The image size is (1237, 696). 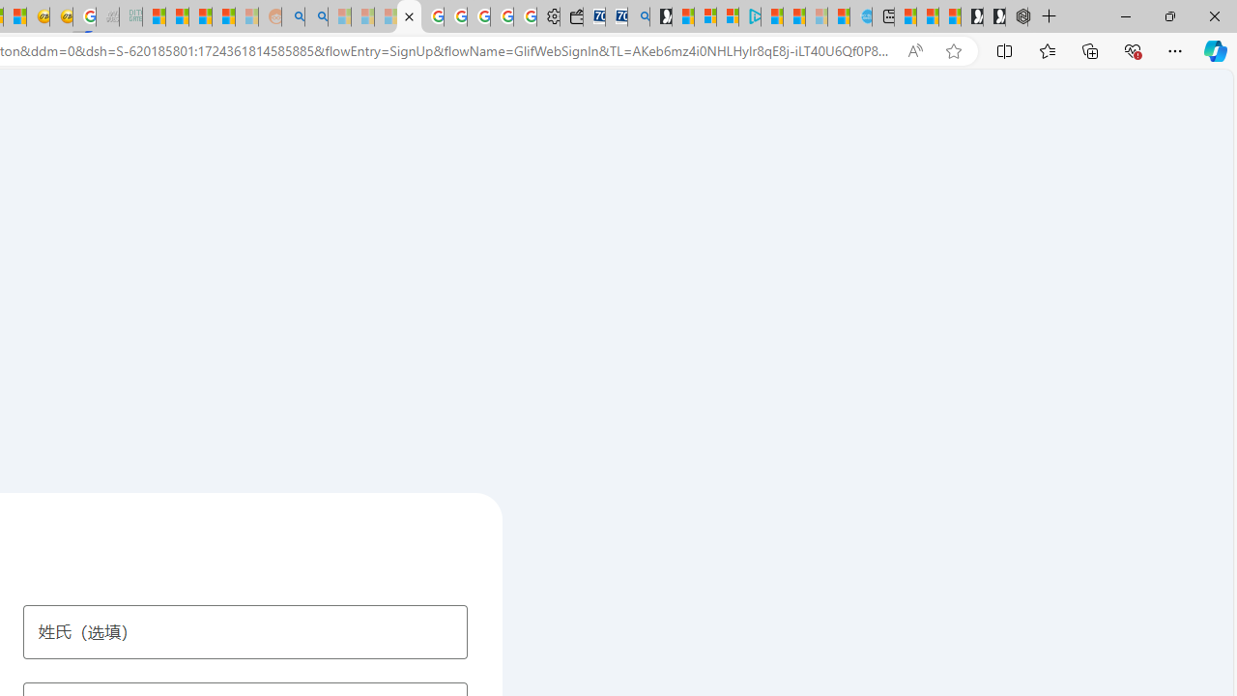 What do you see at coordinates (993, 17) in the screenshot?
I see `Play Free Online Games | Games from Microsoft Start` at bounding box center [993, 17].